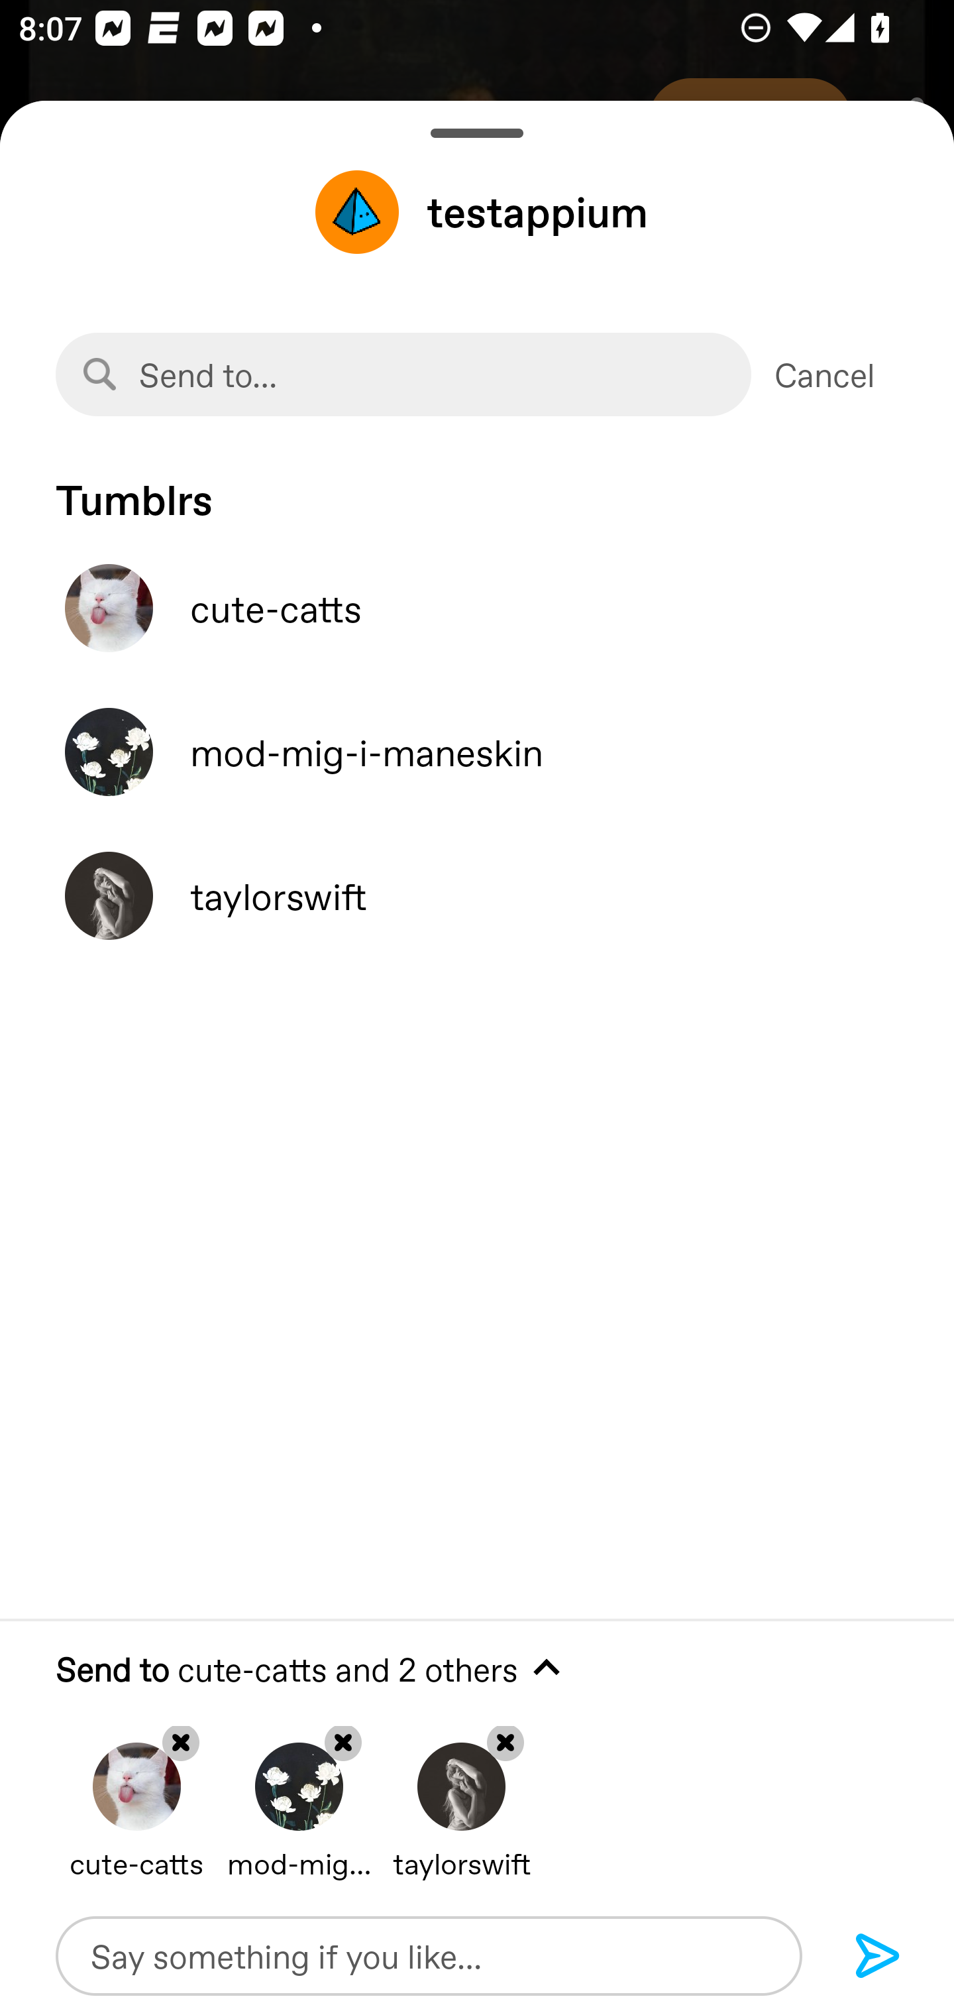 This screenshot has height=2015, width=954. What do you see at coordinates (825, 374) in the screenshot?
I see `Cancel` at bounding box center [825, 374].